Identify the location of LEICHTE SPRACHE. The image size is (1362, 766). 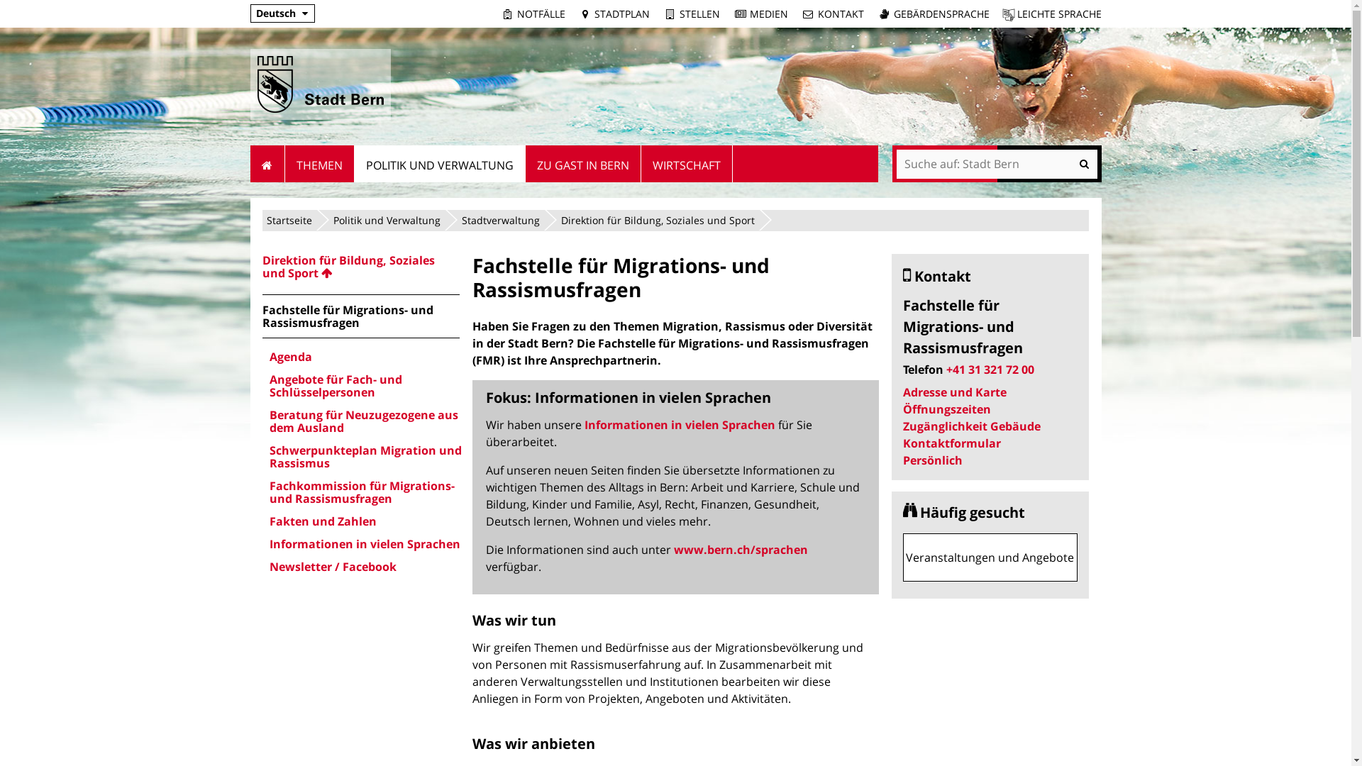
(1051, 14).